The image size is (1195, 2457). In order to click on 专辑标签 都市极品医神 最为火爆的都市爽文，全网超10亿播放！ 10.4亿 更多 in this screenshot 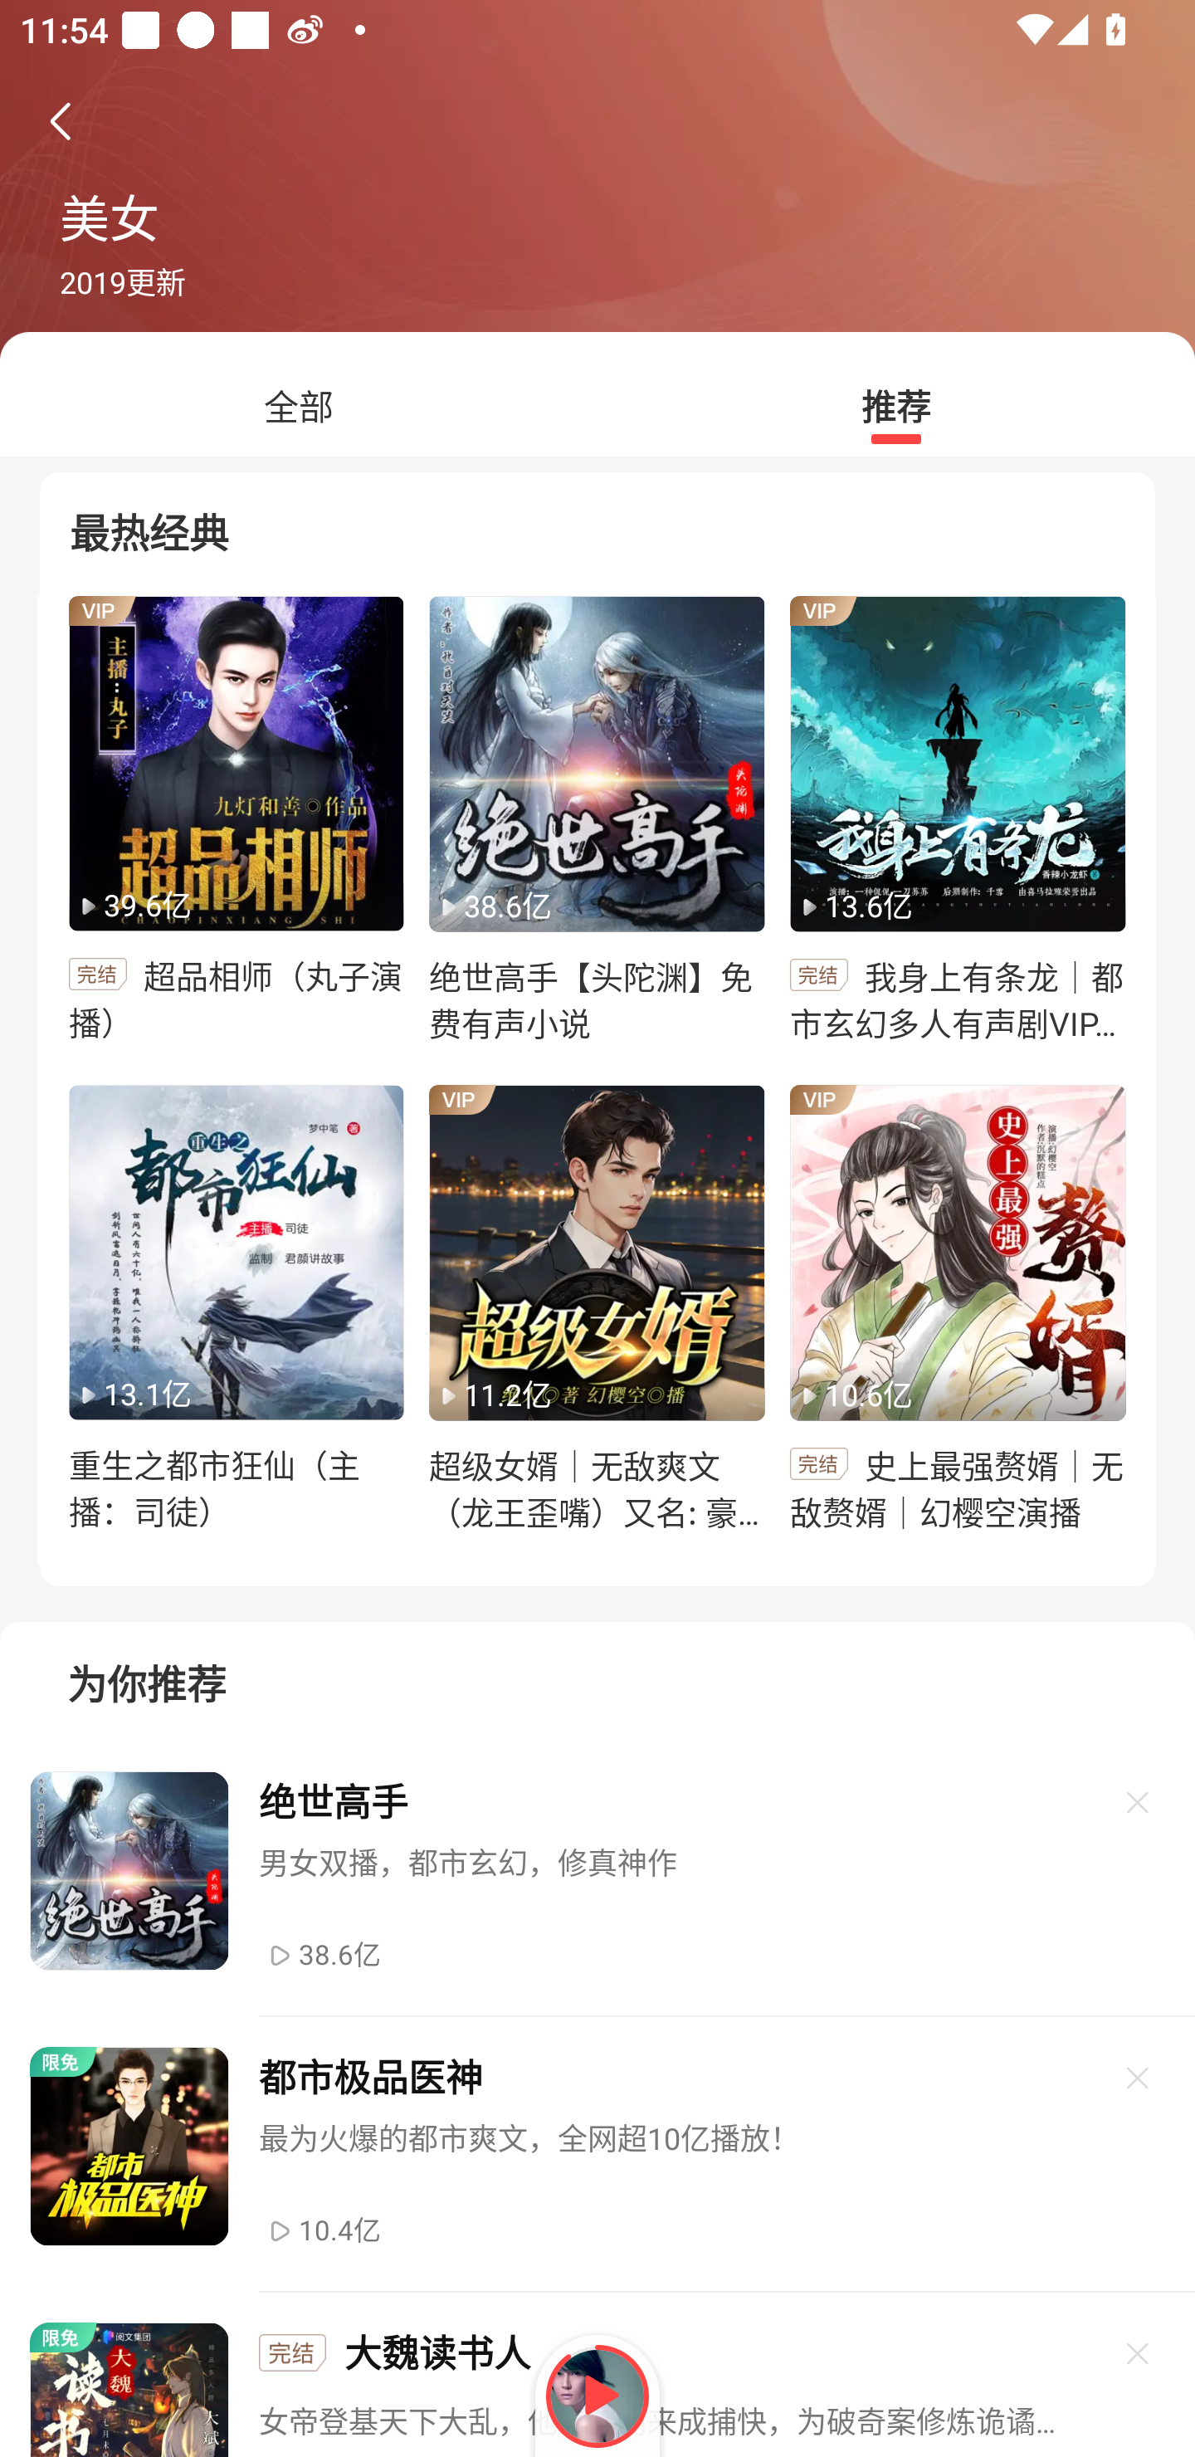, I will do `click(597, 2155)`.